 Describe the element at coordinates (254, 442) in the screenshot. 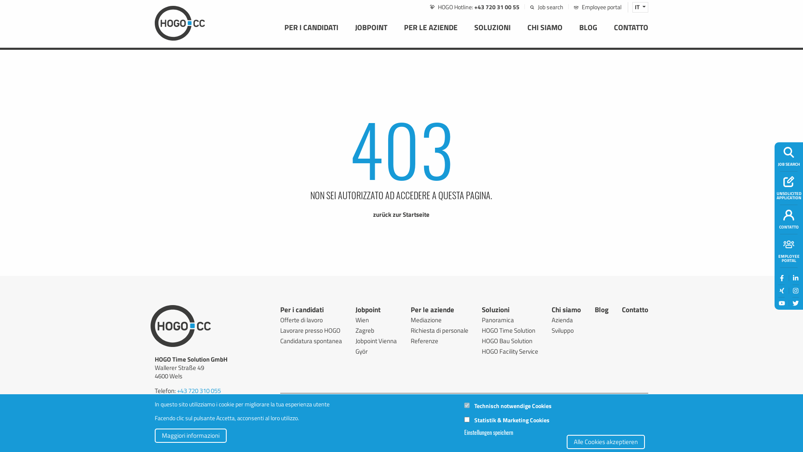

I see `Protezione dei dati` at that location.